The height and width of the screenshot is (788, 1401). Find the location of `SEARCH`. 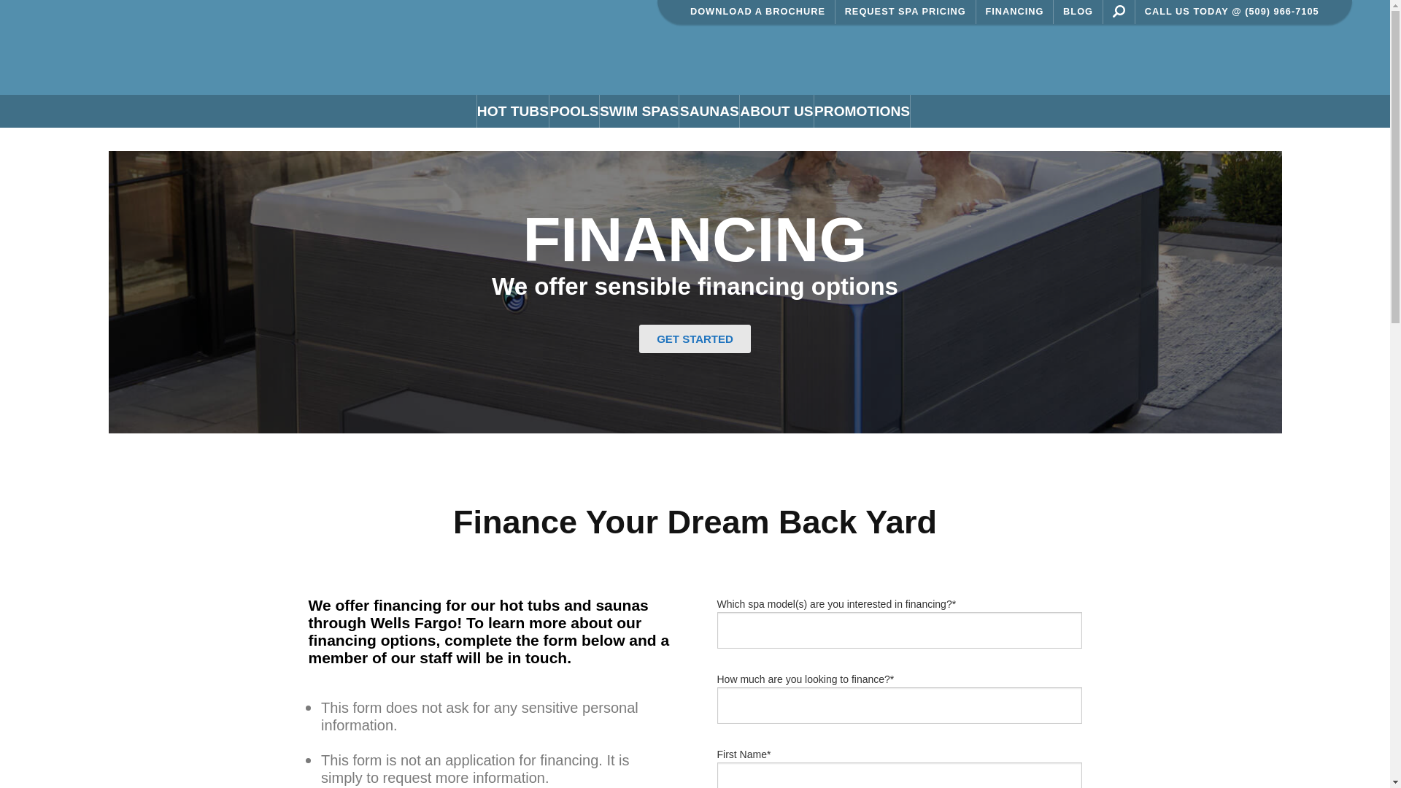

SEARCH is located at coordinates (1118, 10).